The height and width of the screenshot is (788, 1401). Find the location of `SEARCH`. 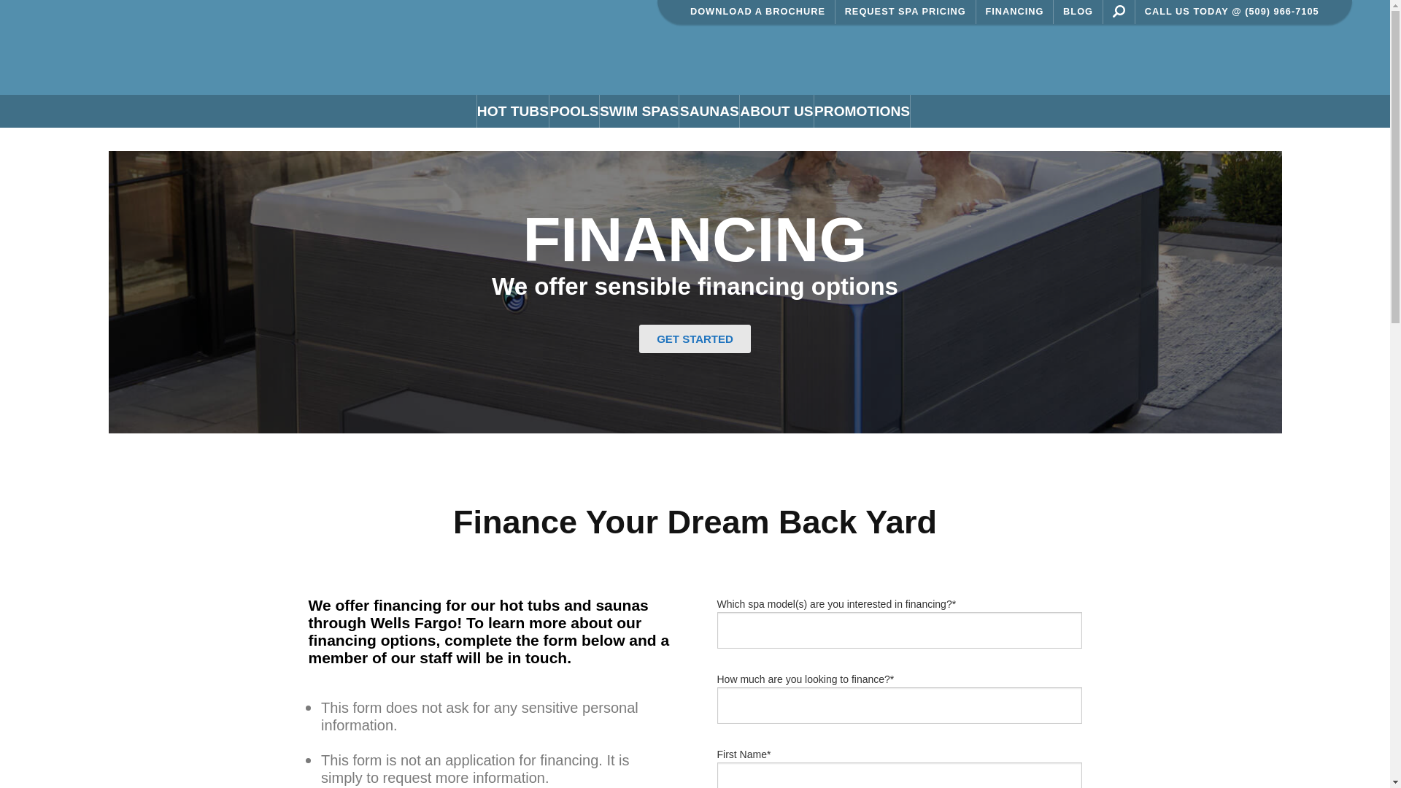

SEARCH is located at coordinates (1118, 10).